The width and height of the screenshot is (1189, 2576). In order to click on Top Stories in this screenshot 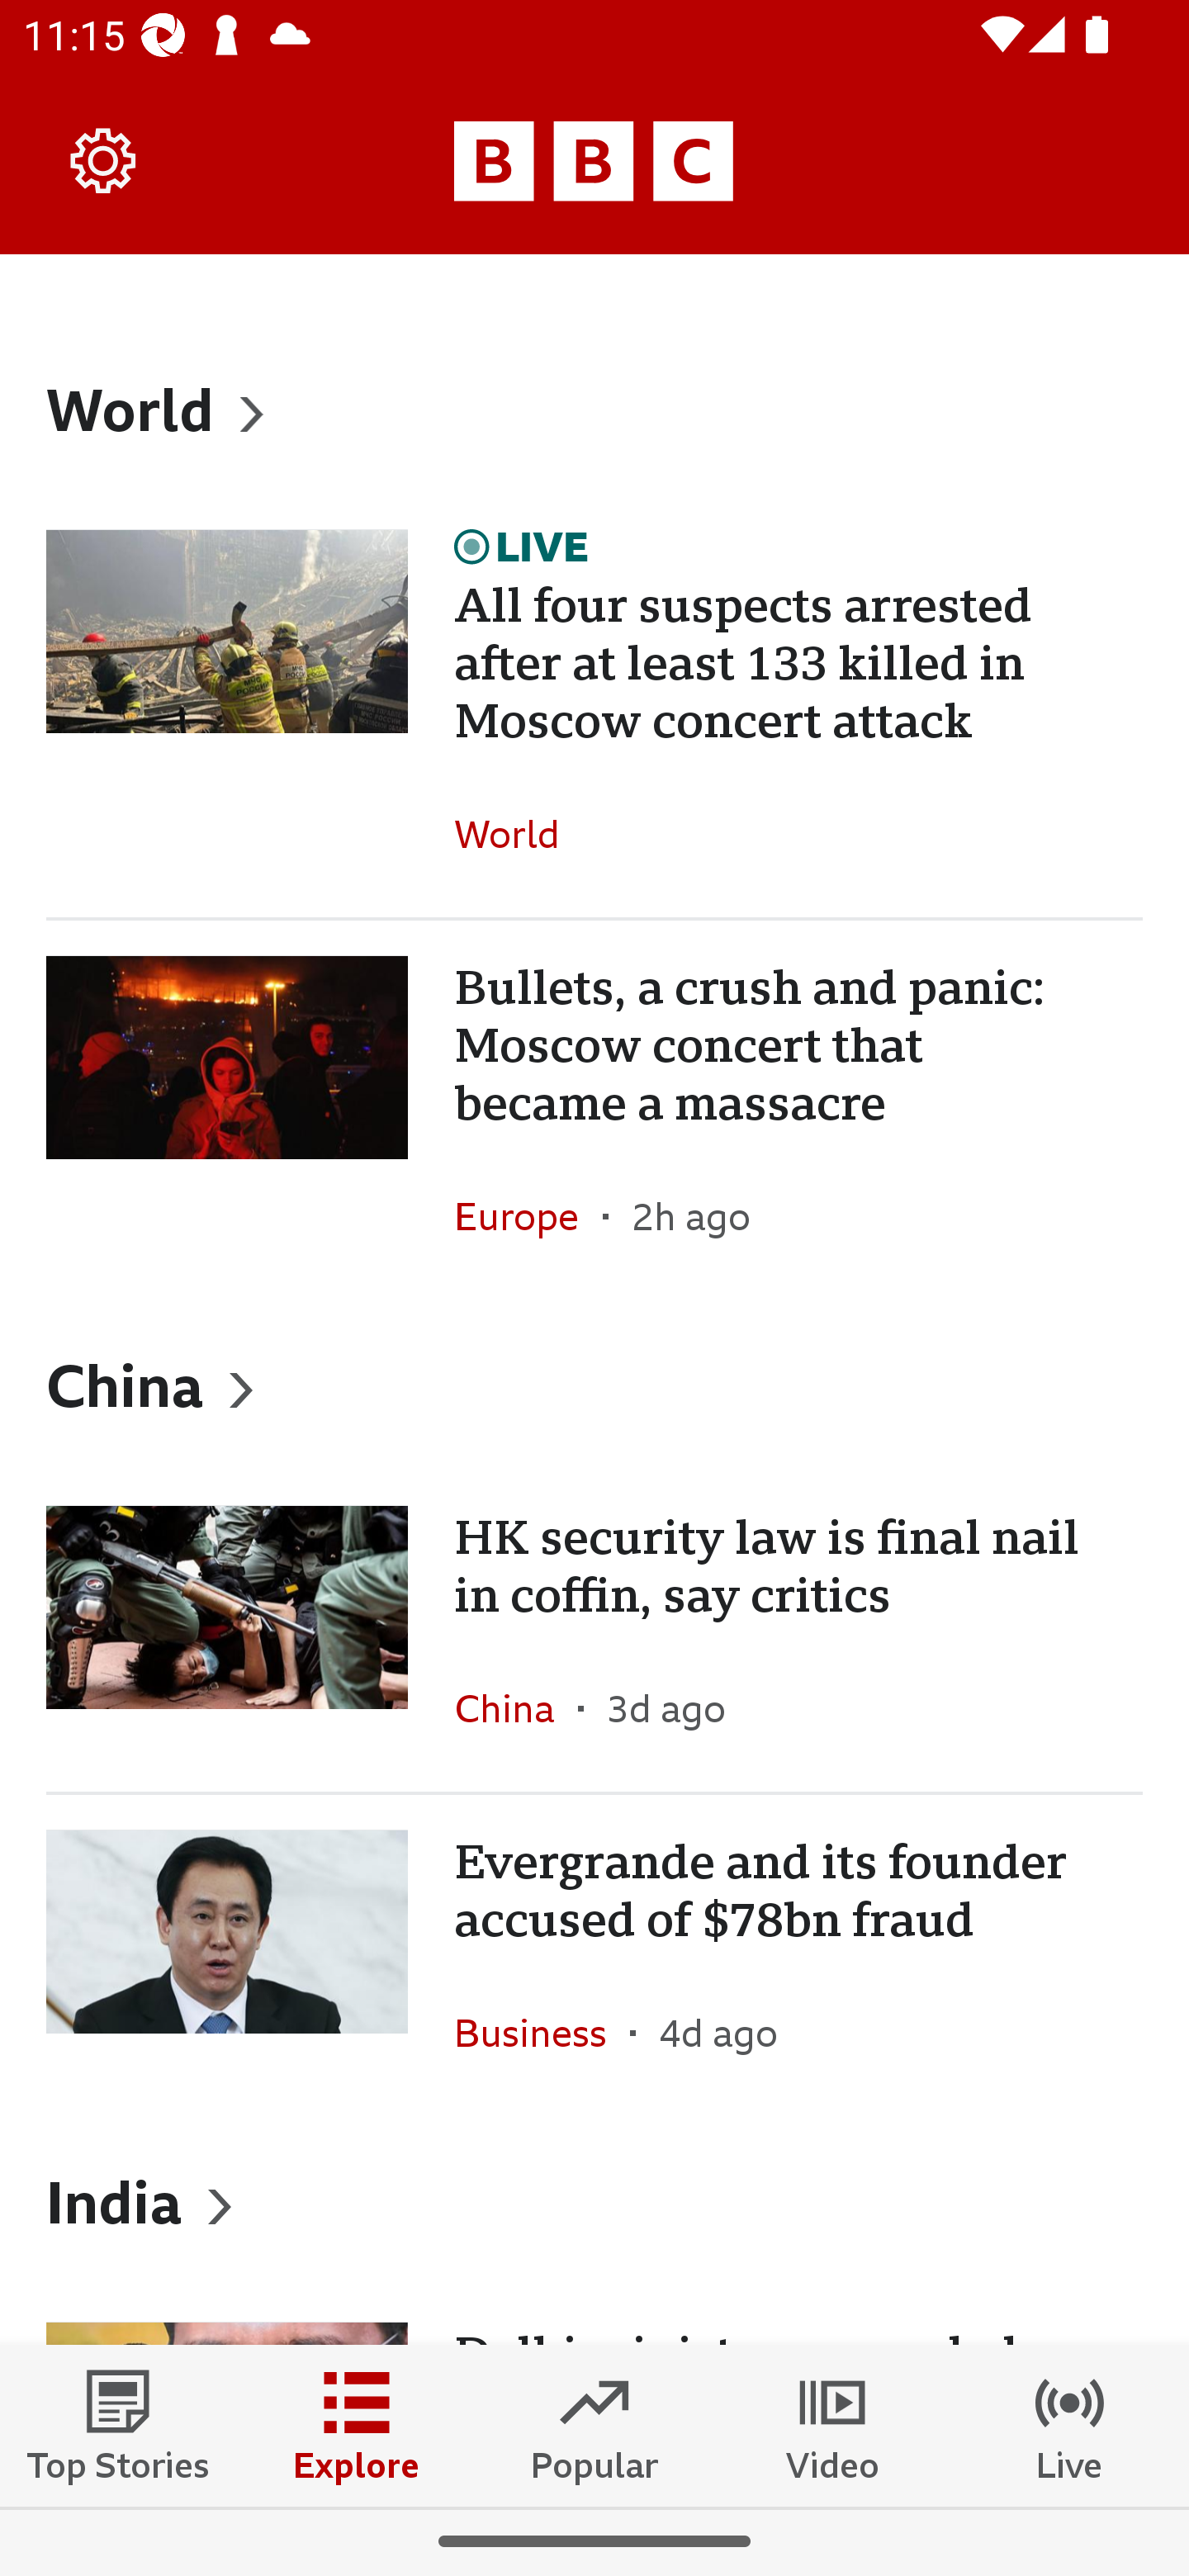, I will do `click(119, 2425)`.